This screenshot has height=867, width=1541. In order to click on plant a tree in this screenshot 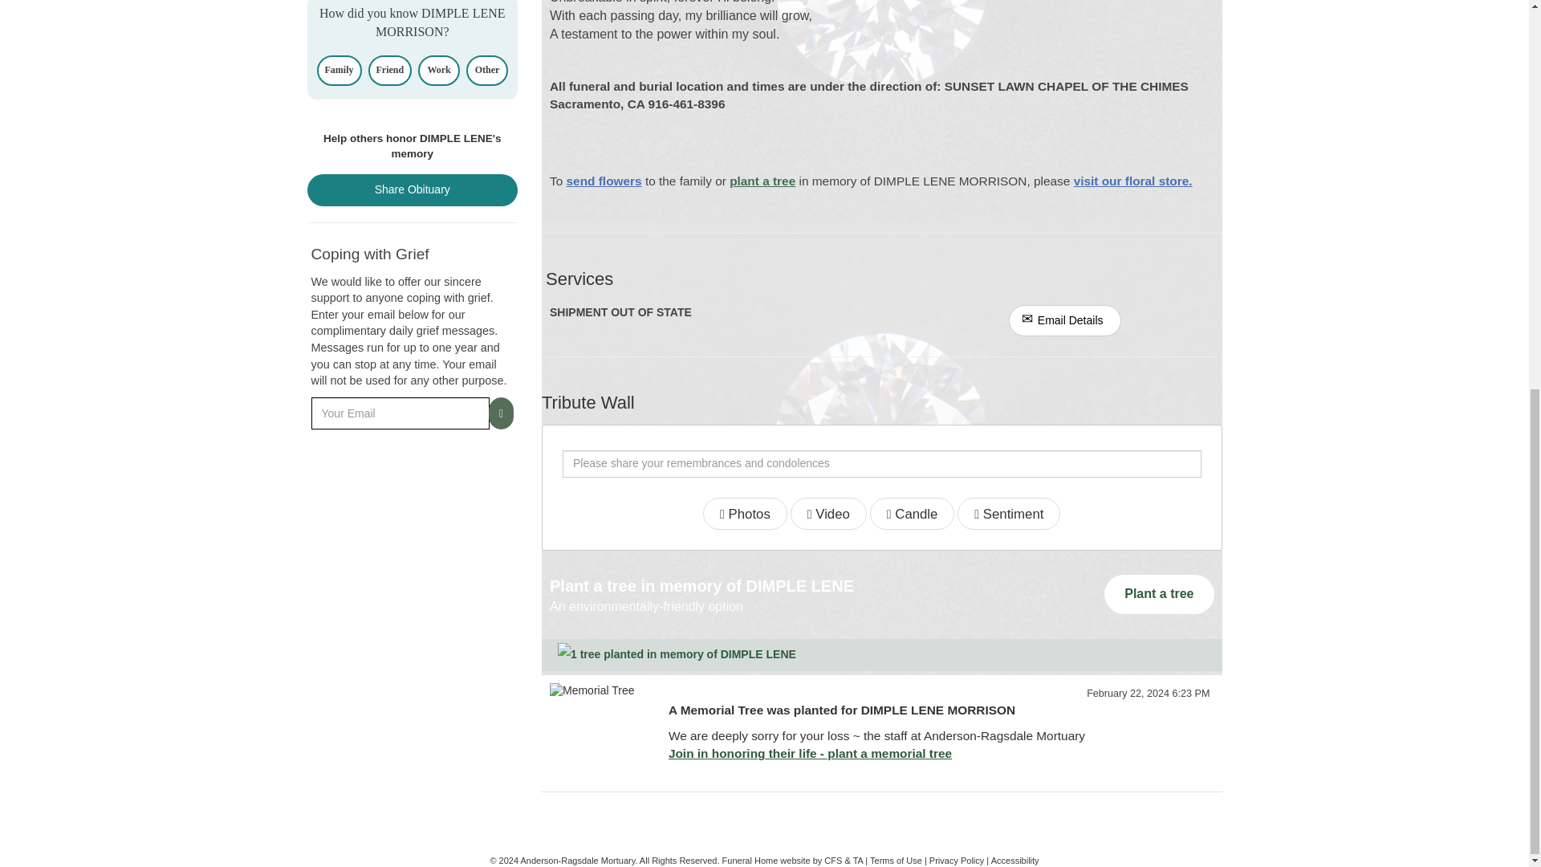, I will do `click(762, 181)`.